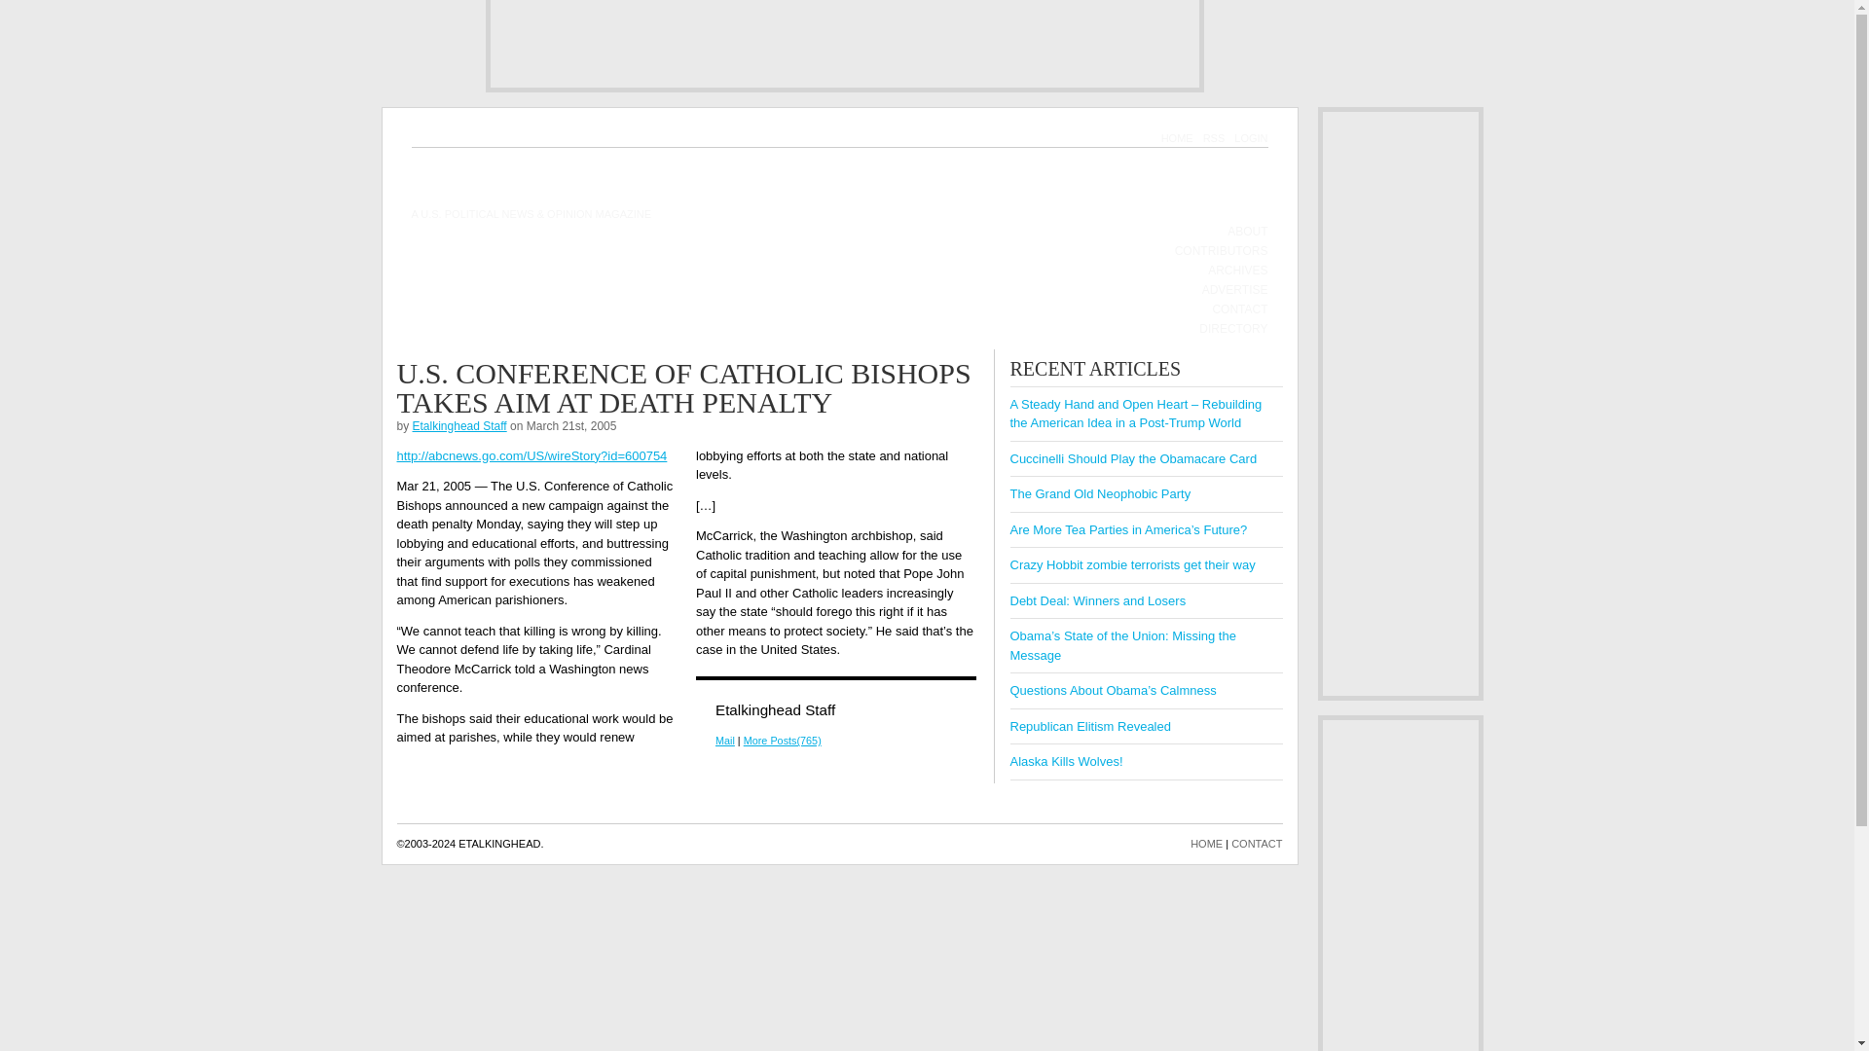 The height and width of the screenshot is (1051, 1869). I want to click on Crazy Hobbit zombie terrorists get their way, so click(1133, 564).